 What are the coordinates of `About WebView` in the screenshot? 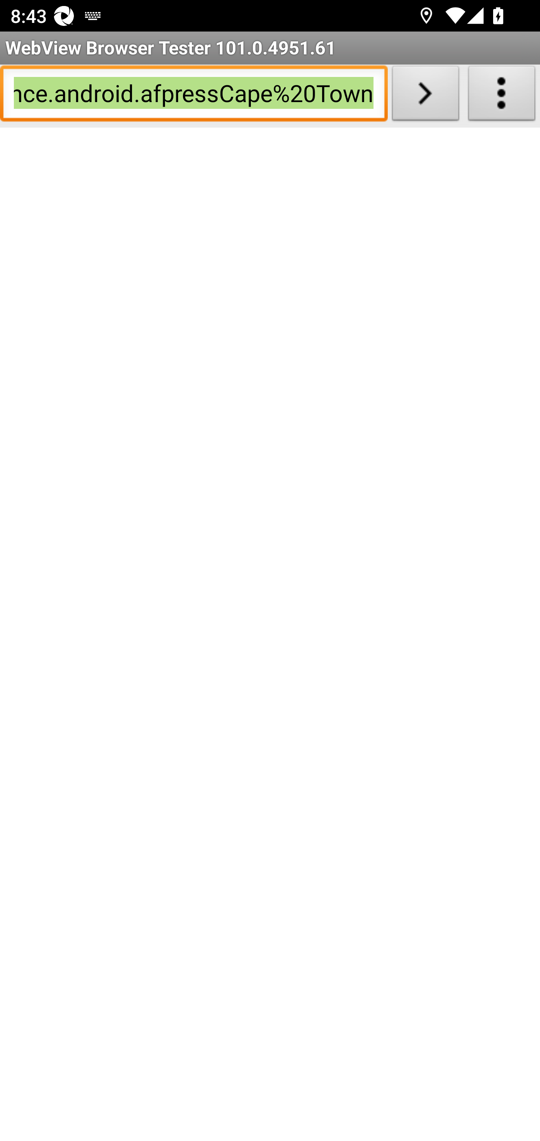 It's located at (502, 96).